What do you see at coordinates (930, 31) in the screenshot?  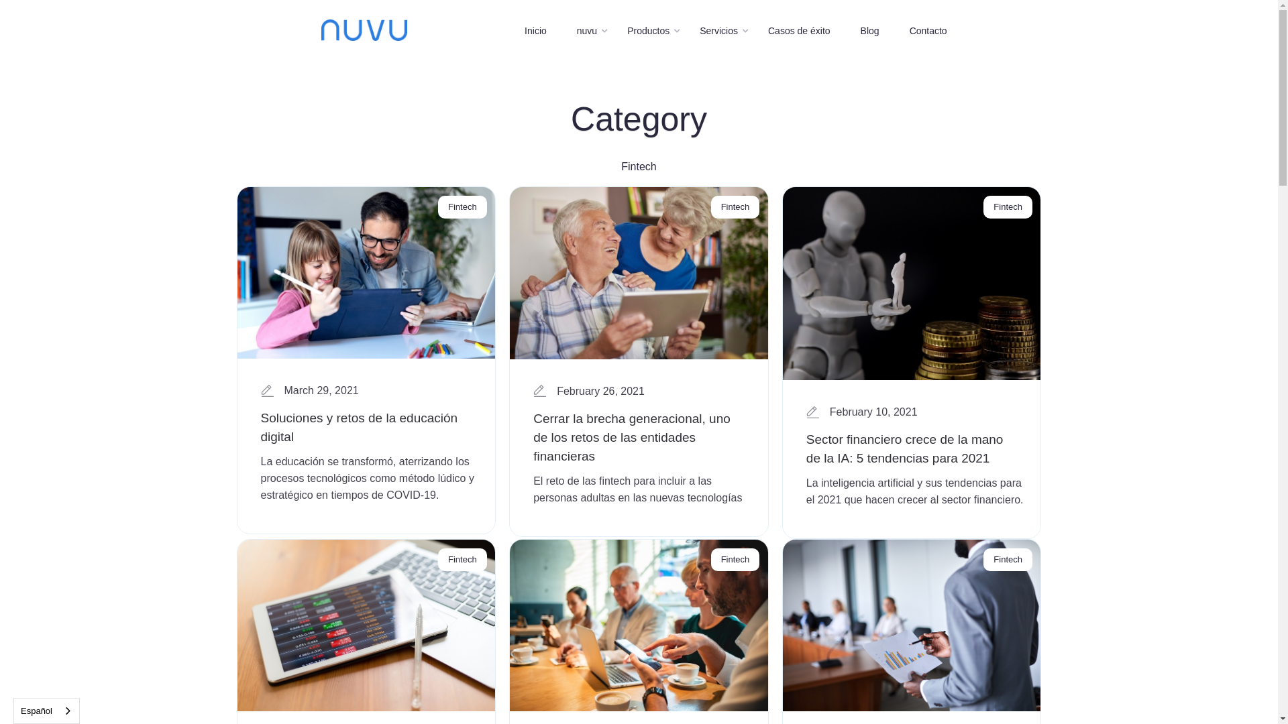 I see `Contacto` at bounding box center [930, 31].